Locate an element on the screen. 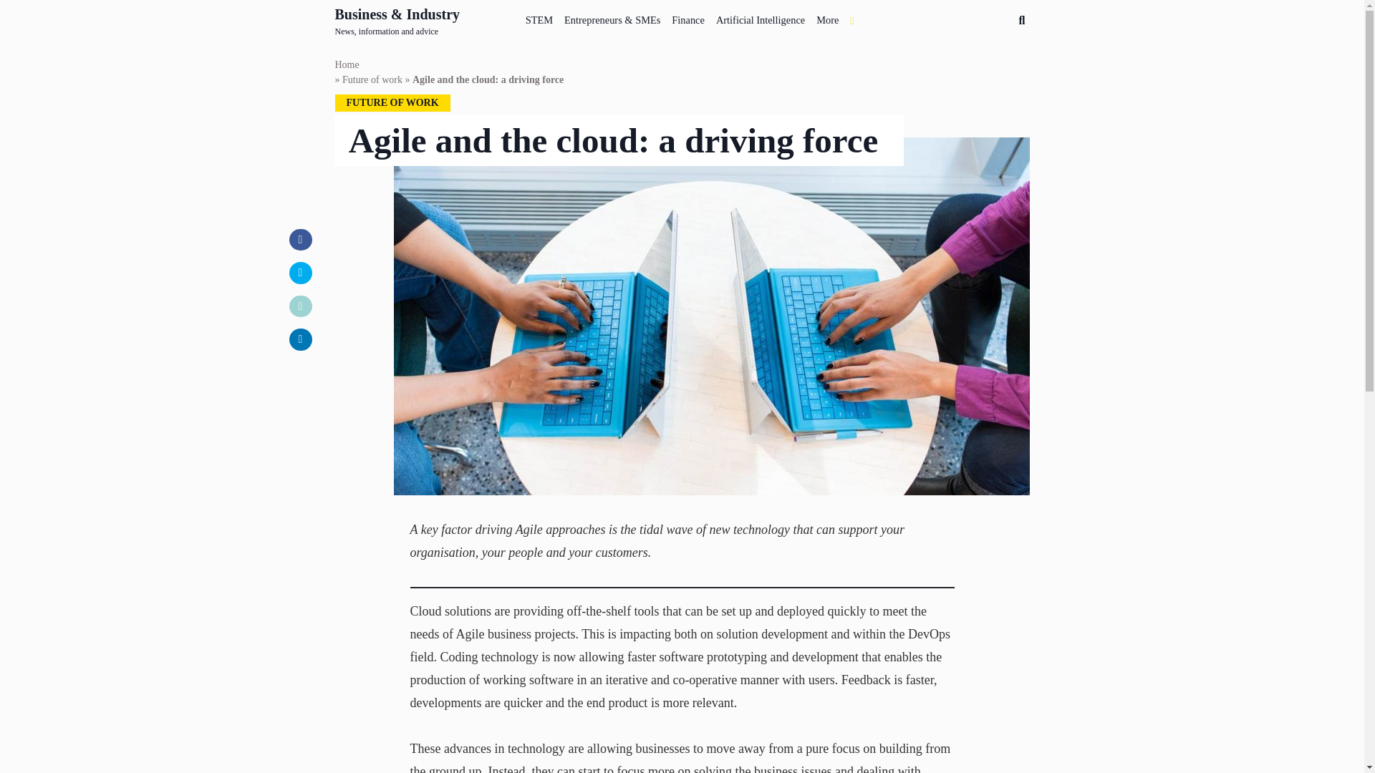 Image resolution: width=1375 pixels, height=773 pixels. More is located at coordinates (827, 17).